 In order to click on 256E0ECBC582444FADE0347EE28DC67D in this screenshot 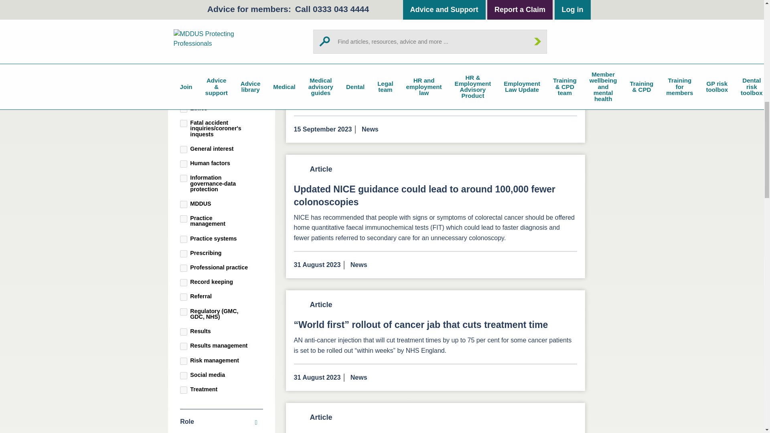, I will do `click(184, 22)`.